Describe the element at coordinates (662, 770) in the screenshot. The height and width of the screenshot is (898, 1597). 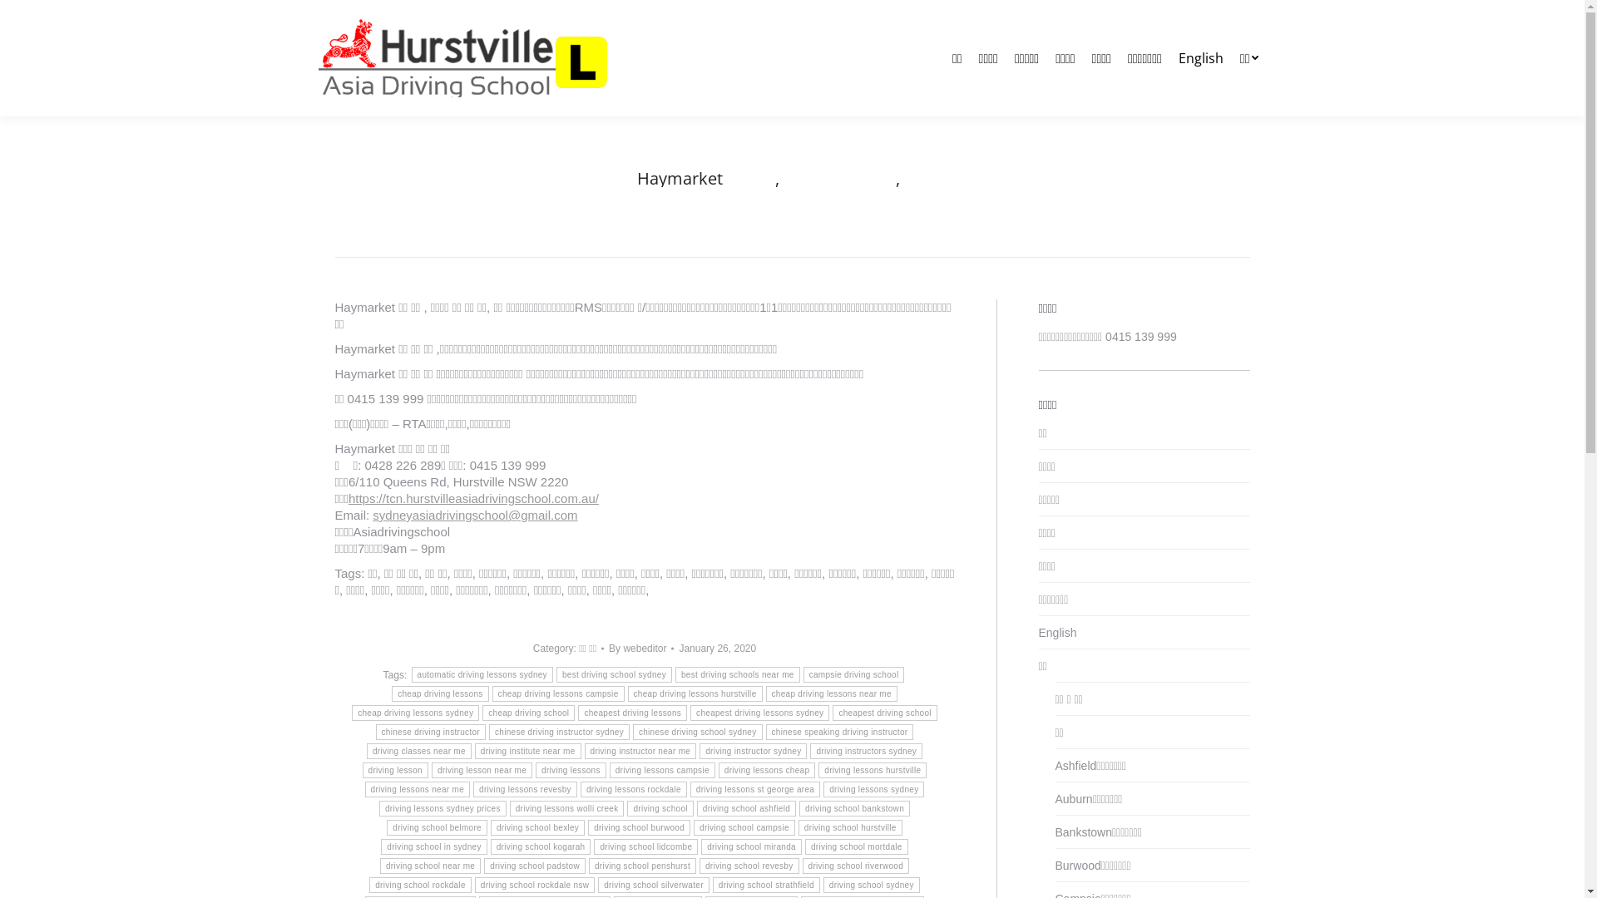
I see `driving lessons campsie` at that location.